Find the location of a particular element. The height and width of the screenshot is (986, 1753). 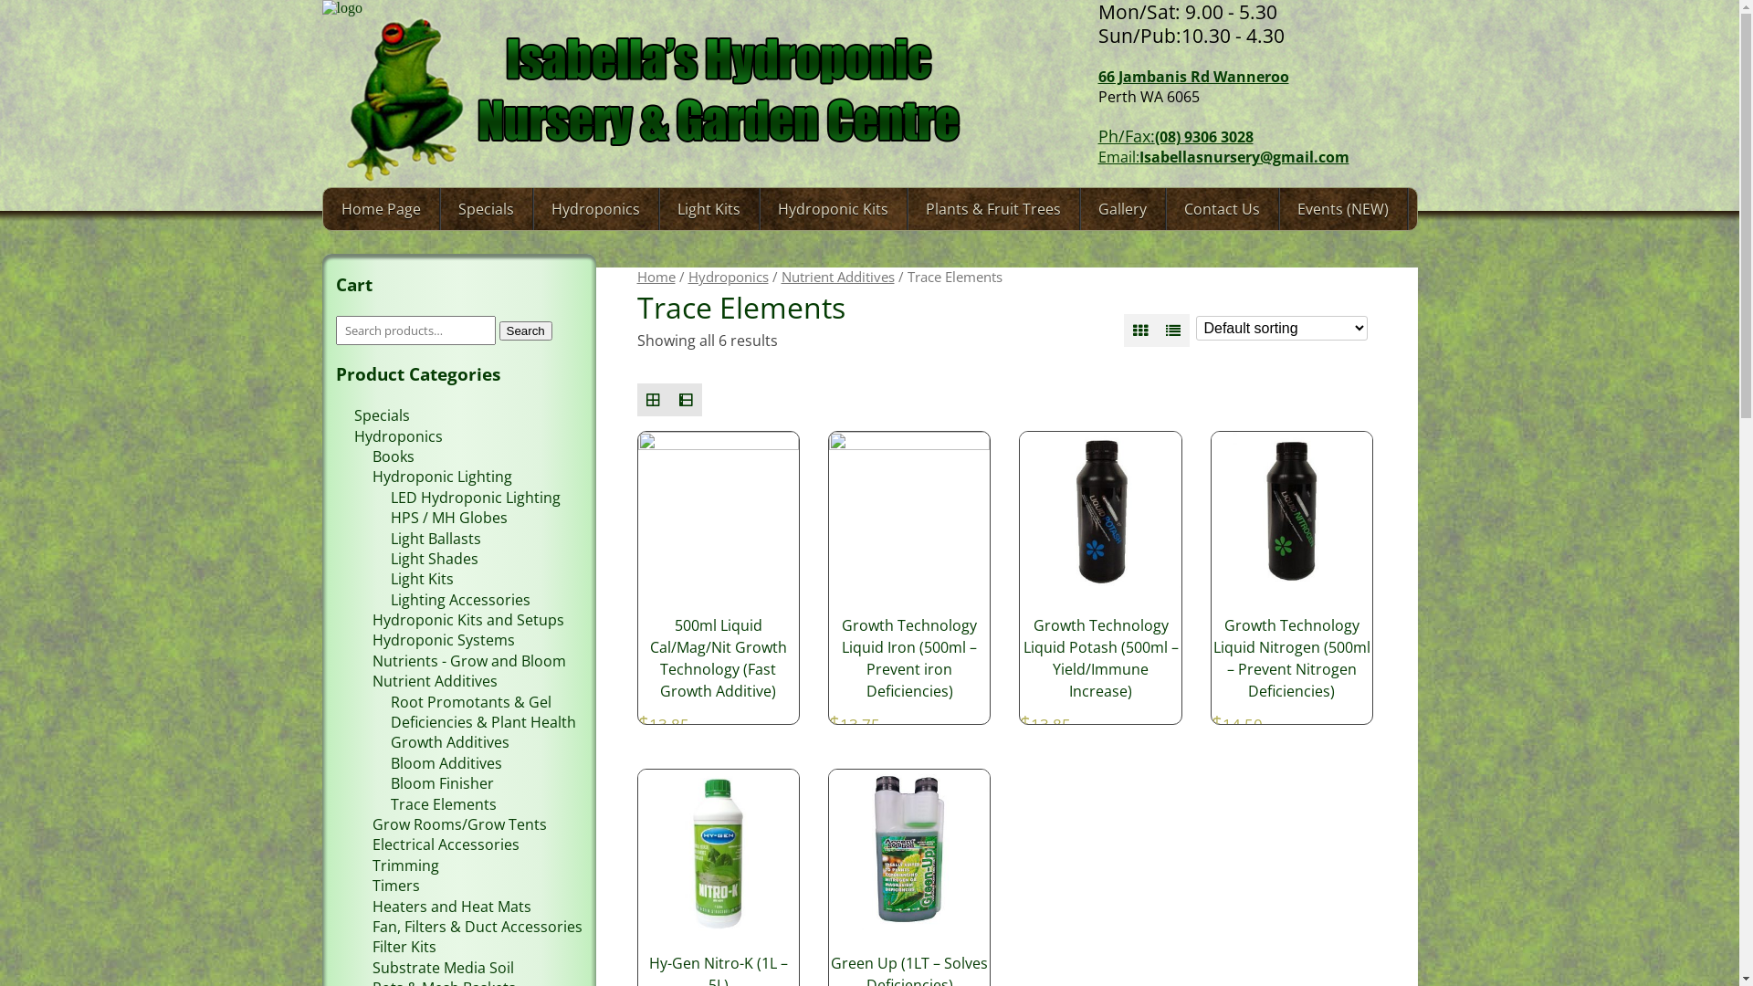

Nutrients - Grow and Bloom is located at coordinates (469, 661).